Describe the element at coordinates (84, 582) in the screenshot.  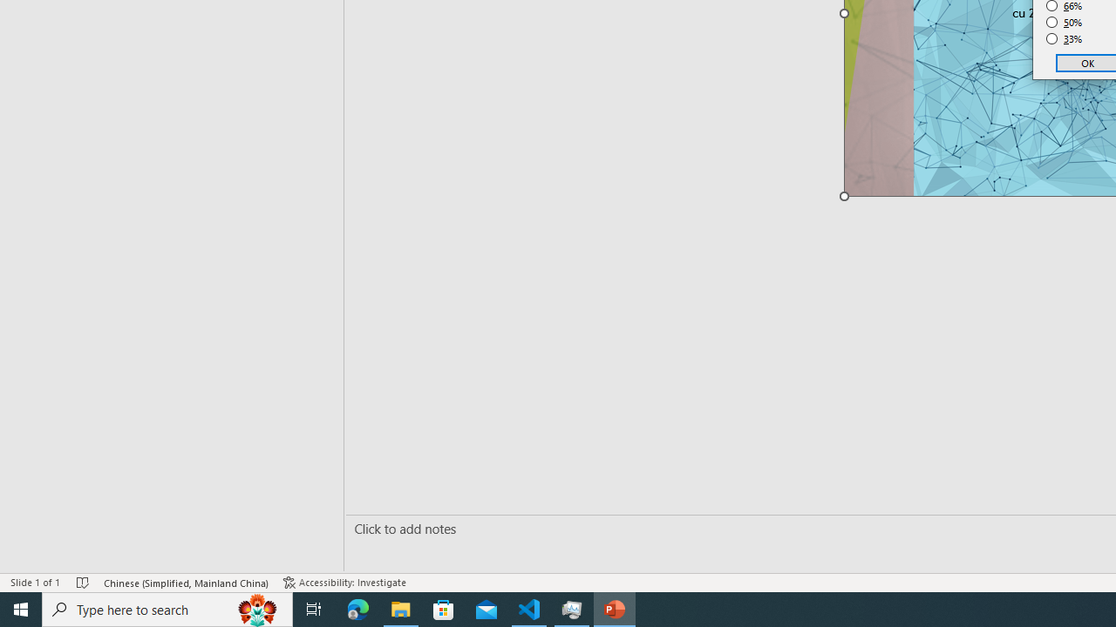
I see `Spell Check No Errors` at that location.